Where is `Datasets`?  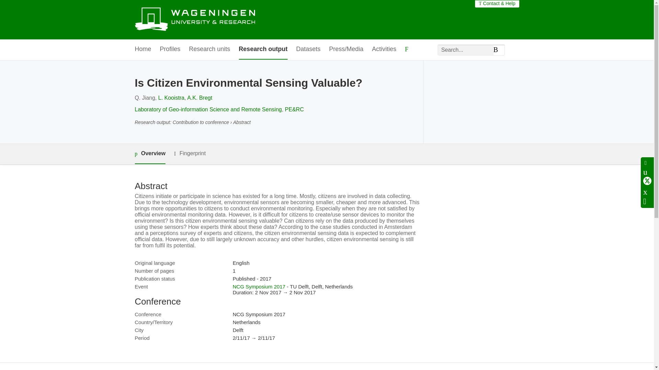
Datasets is located at coordinates (308, 49).